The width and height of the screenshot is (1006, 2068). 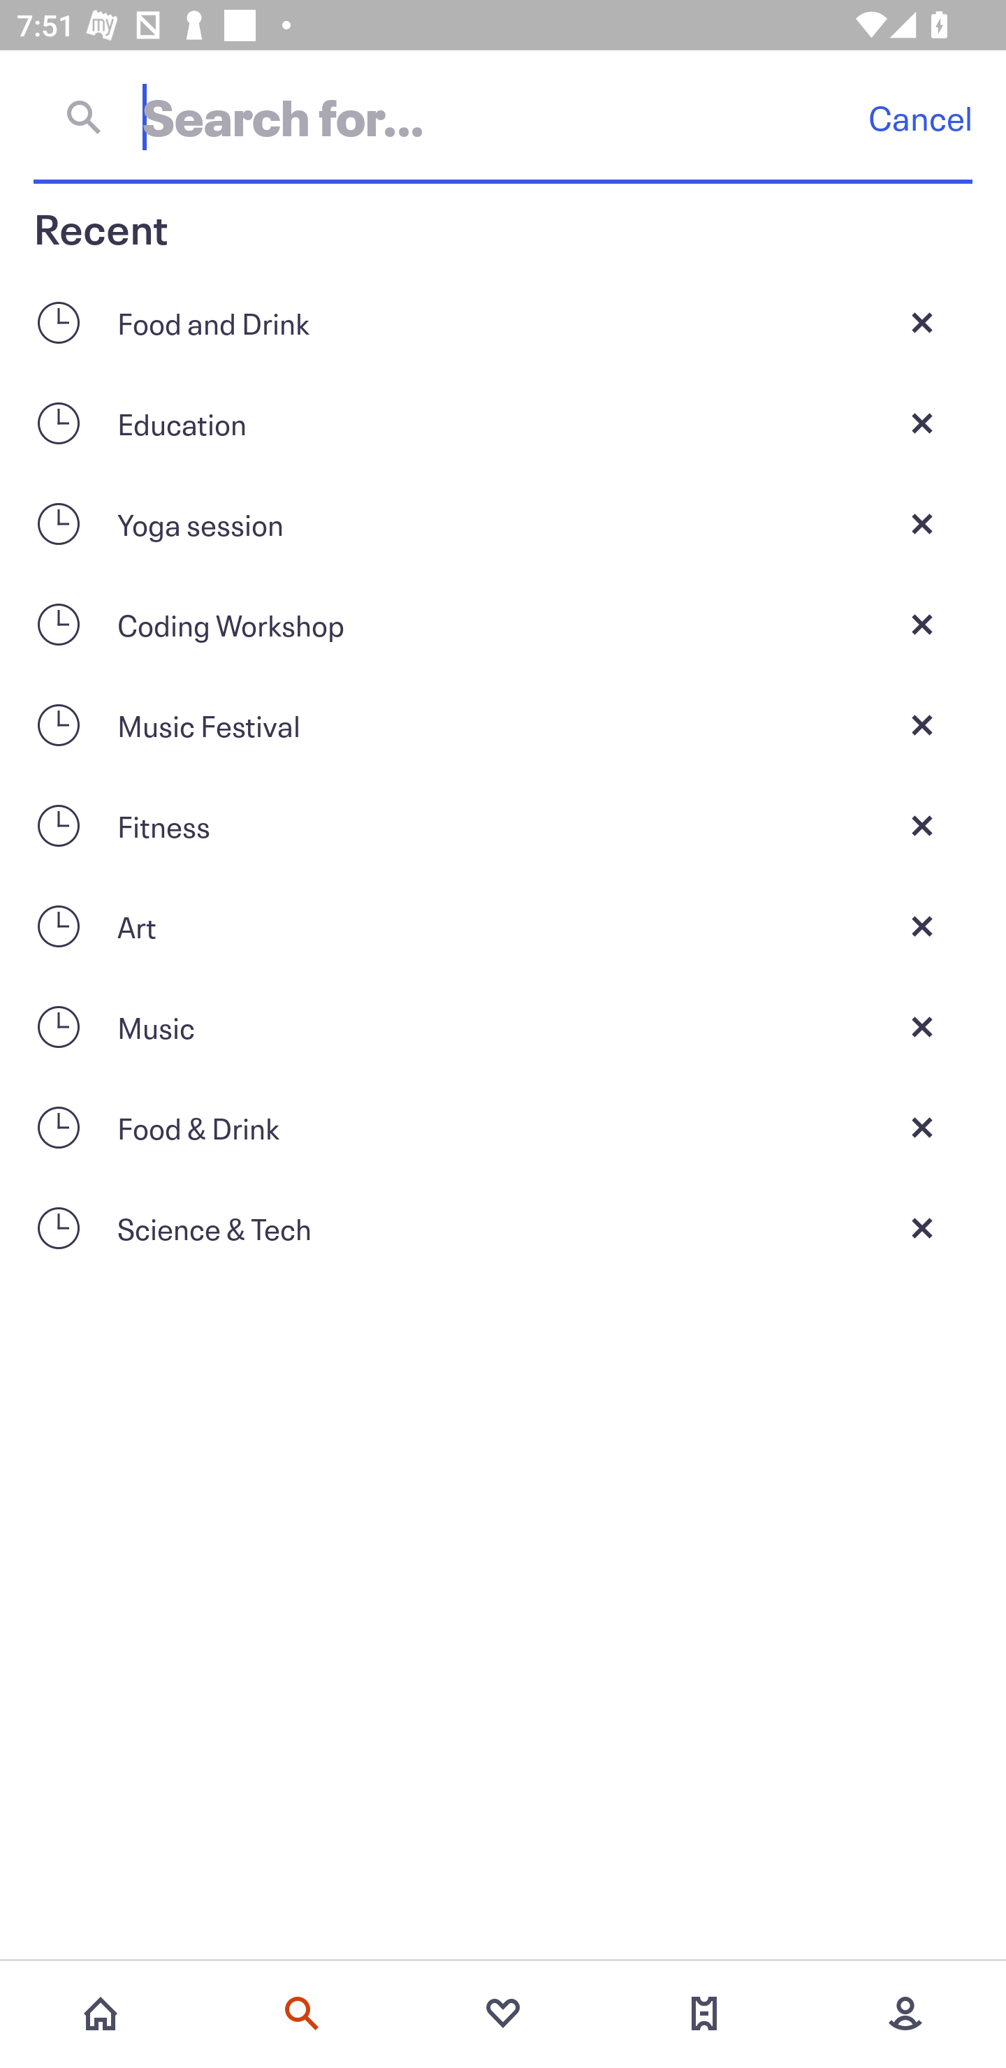 What do you see at coordinates (503, 624) in the screenshot?
I see `Coding Workshop Close current screen` at bounding box center [503, 624].